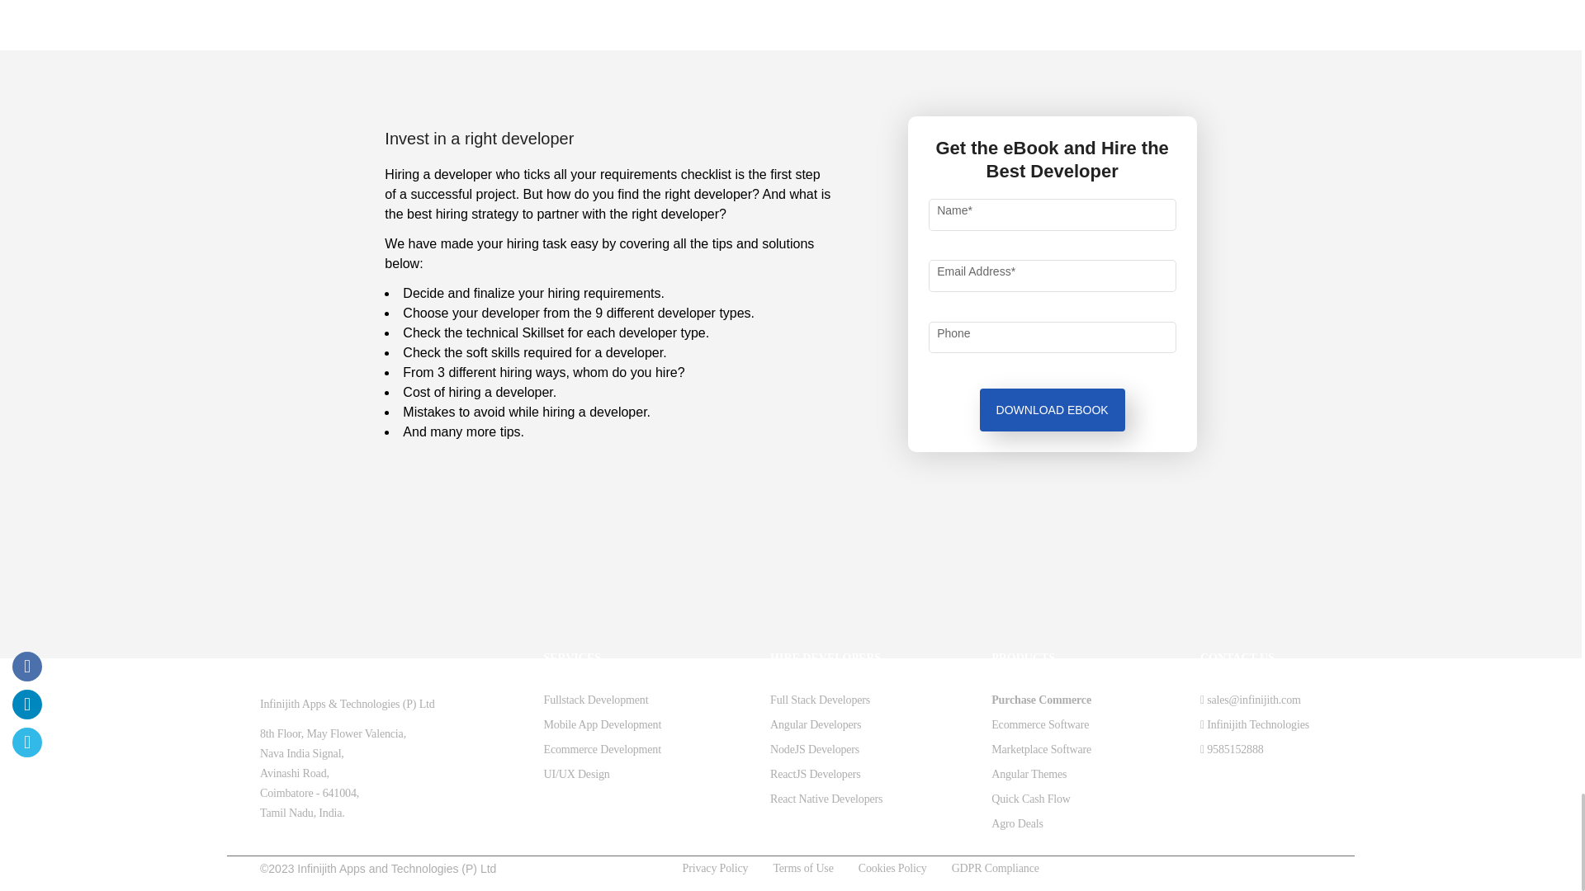  Describe the element at coordinates (602, 724) in the screenshot. I see `Mobile App Development` at that location.